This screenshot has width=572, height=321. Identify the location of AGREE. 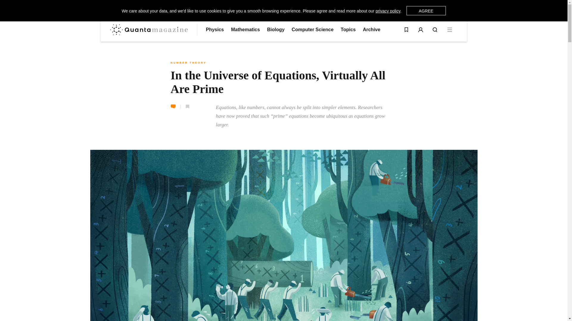
(426, 11).